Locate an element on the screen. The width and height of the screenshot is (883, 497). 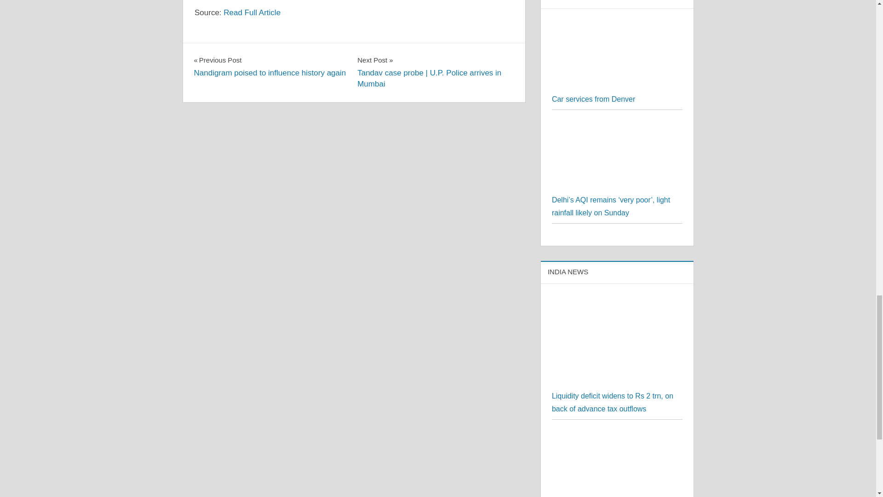
Read Full Article is located at coordinates (252, 12).